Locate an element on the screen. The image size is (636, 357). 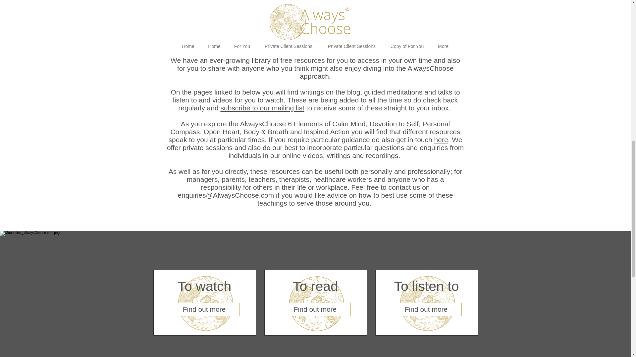
Find out more is located at coordinates (426, 309).